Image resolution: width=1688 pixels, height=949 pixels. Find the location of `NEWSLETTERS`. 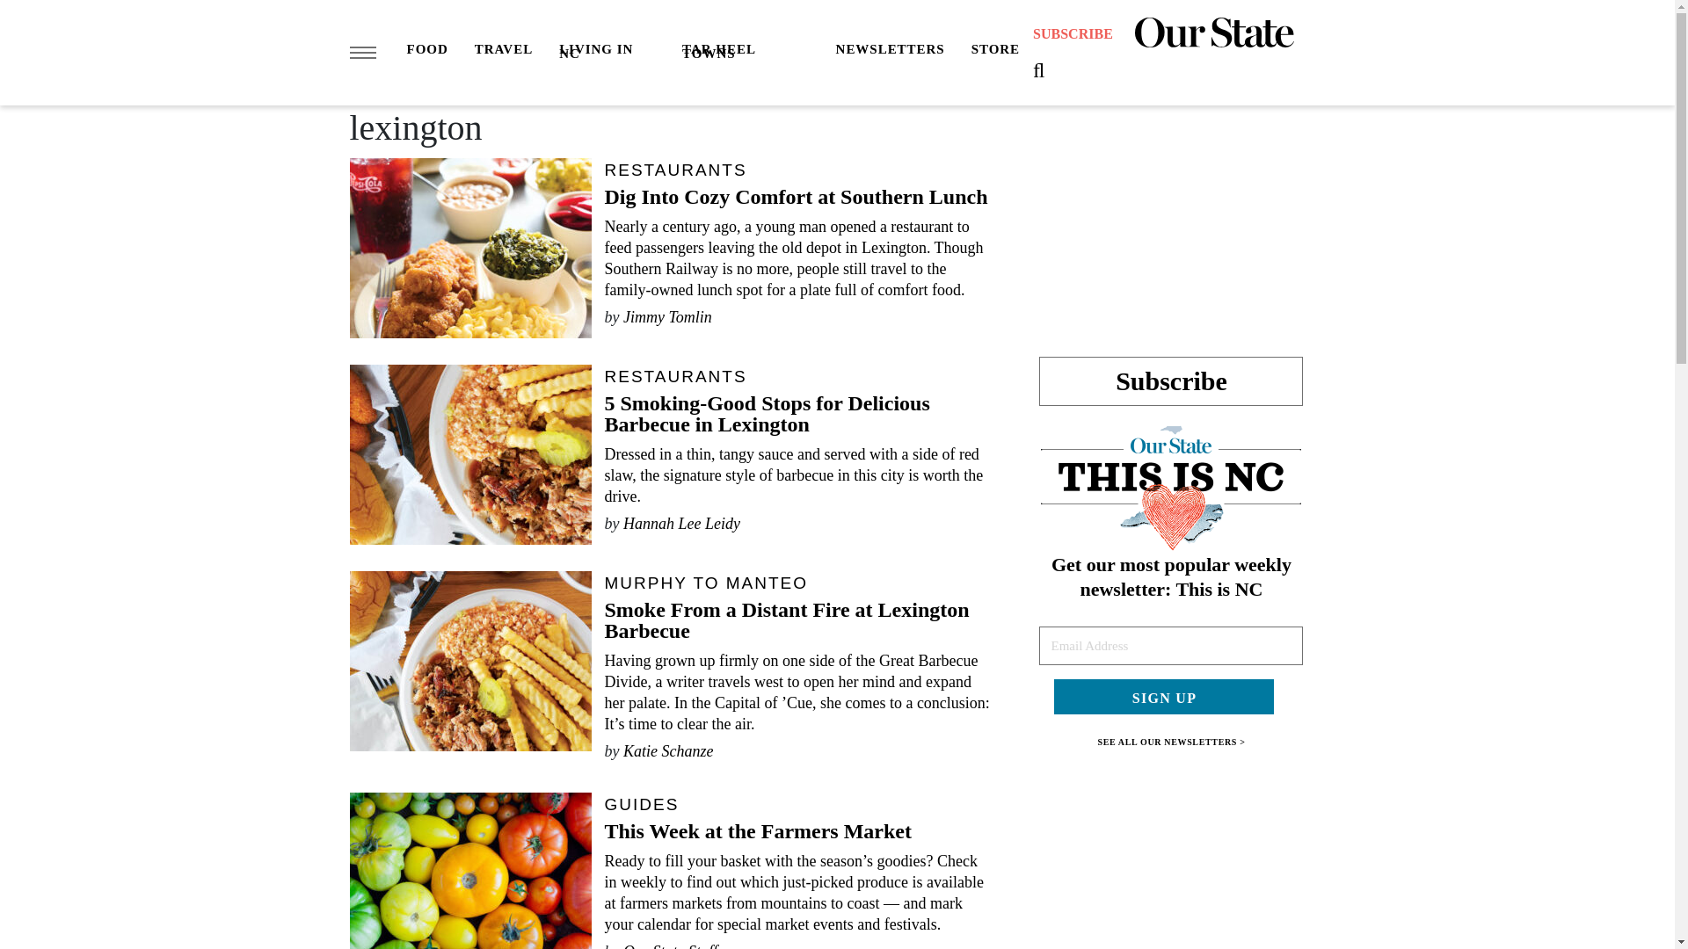

NEWSLETTERS is located at coordinates (890, 51).